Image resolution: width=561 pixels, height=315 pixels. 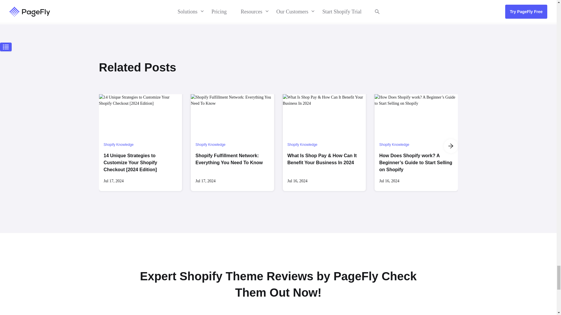 I want to click on Show articles tagged Shopify Knowledge, so click(x=118, y=145).